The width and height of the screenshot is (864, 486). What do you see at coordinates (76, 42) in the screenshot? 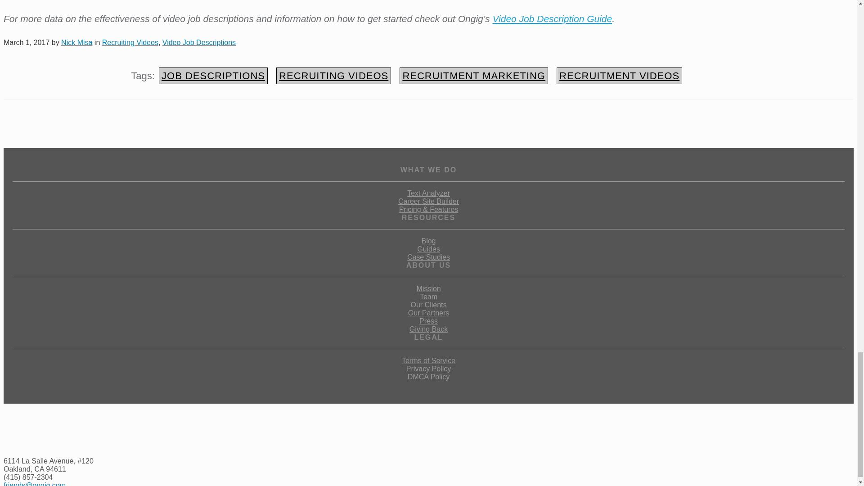
I see `Posts by Nick Misa` at bounding box center [76, 42].